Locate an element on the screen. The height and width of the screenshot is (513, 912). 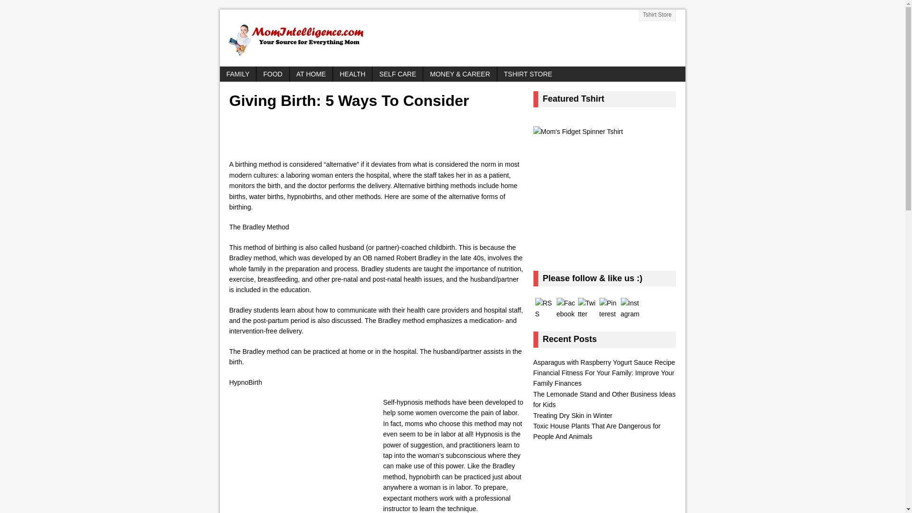
TSHIRT STORE is located at coordinates (528, 74).